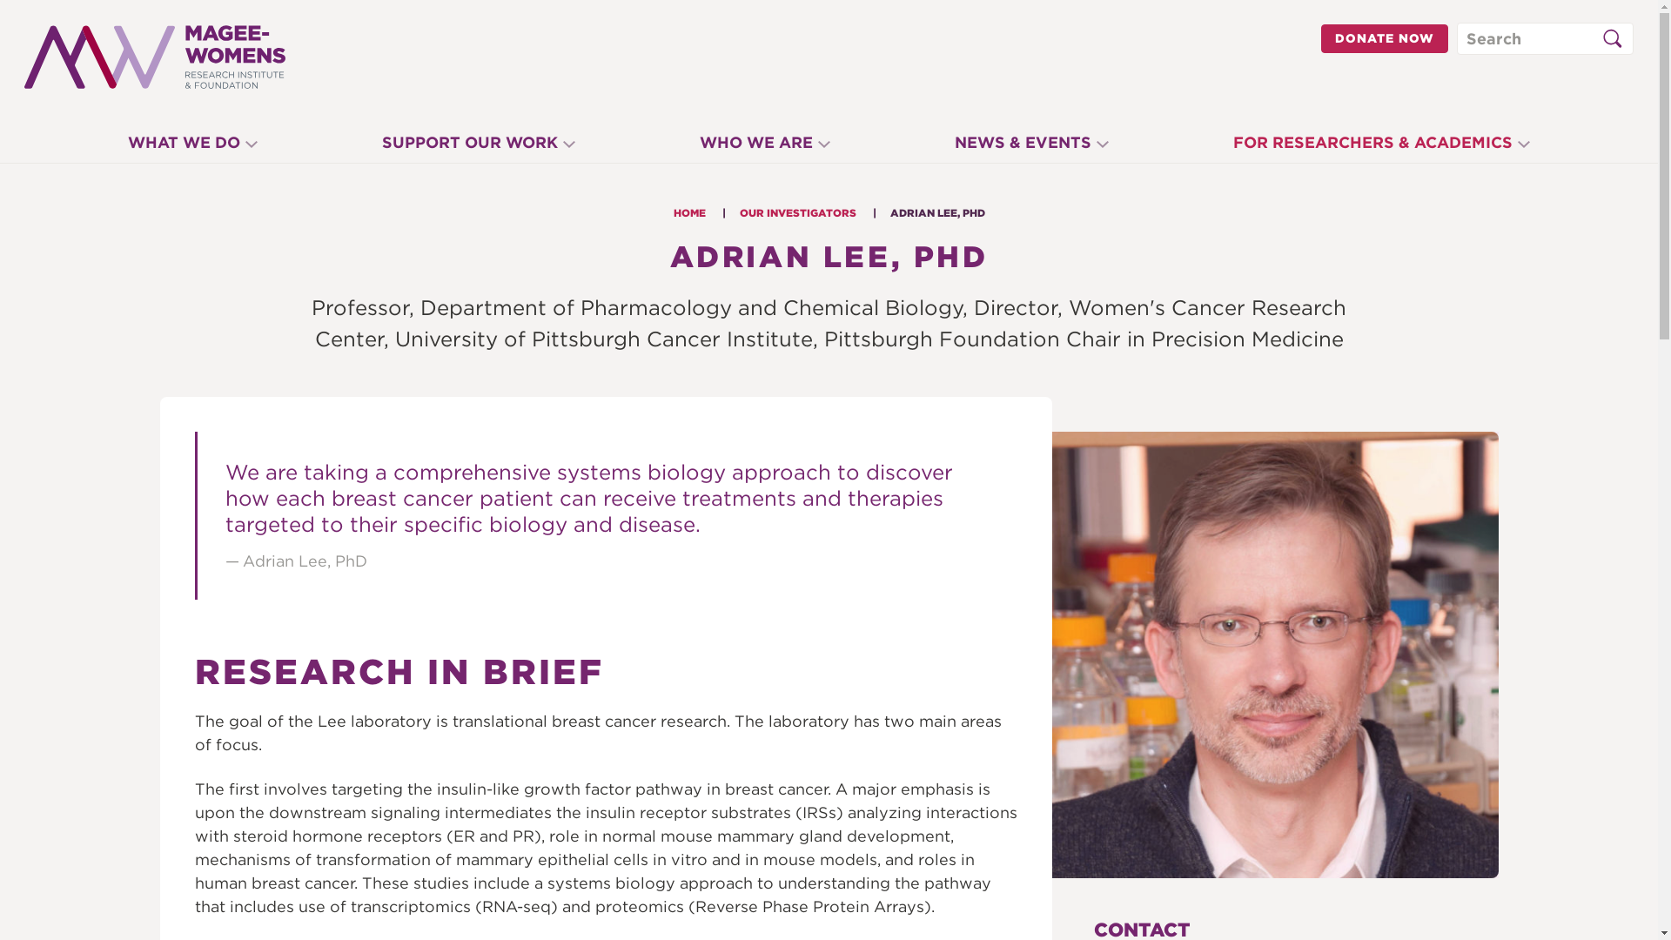 This screenshot has height=940, width=1671. I want to click on Search, so click(1612, 38).